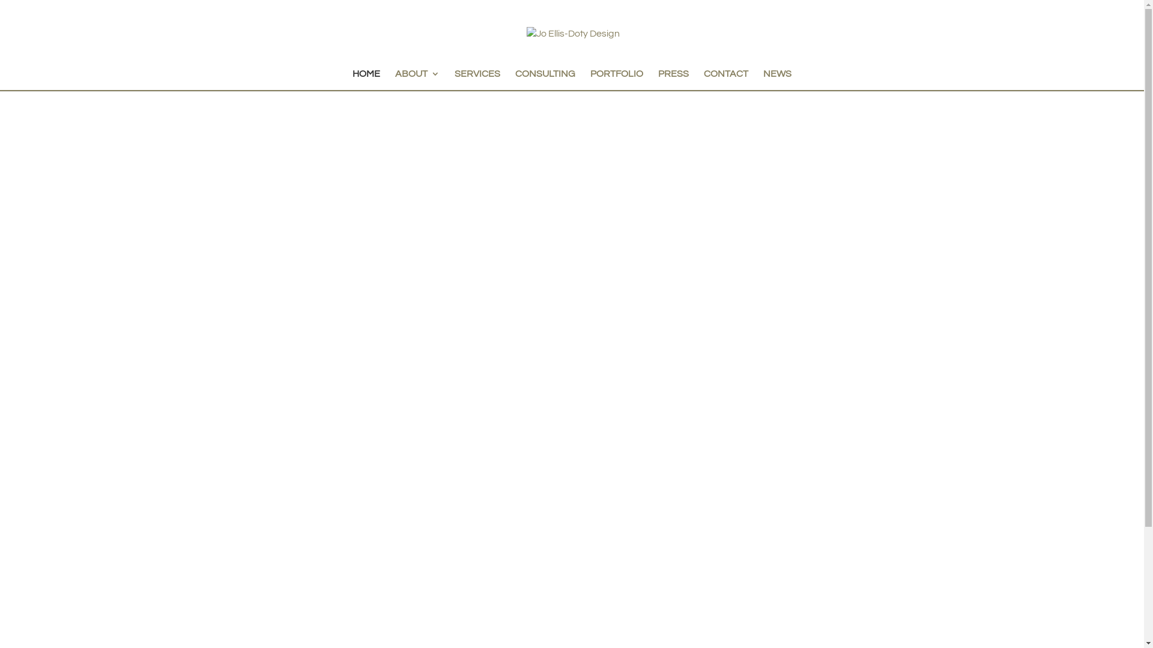 This screenshot has width=1153, height=648. What do you see at coordinates (366, 80) in the screenshot?
I see `HOME` at bounding box center [366, 80].